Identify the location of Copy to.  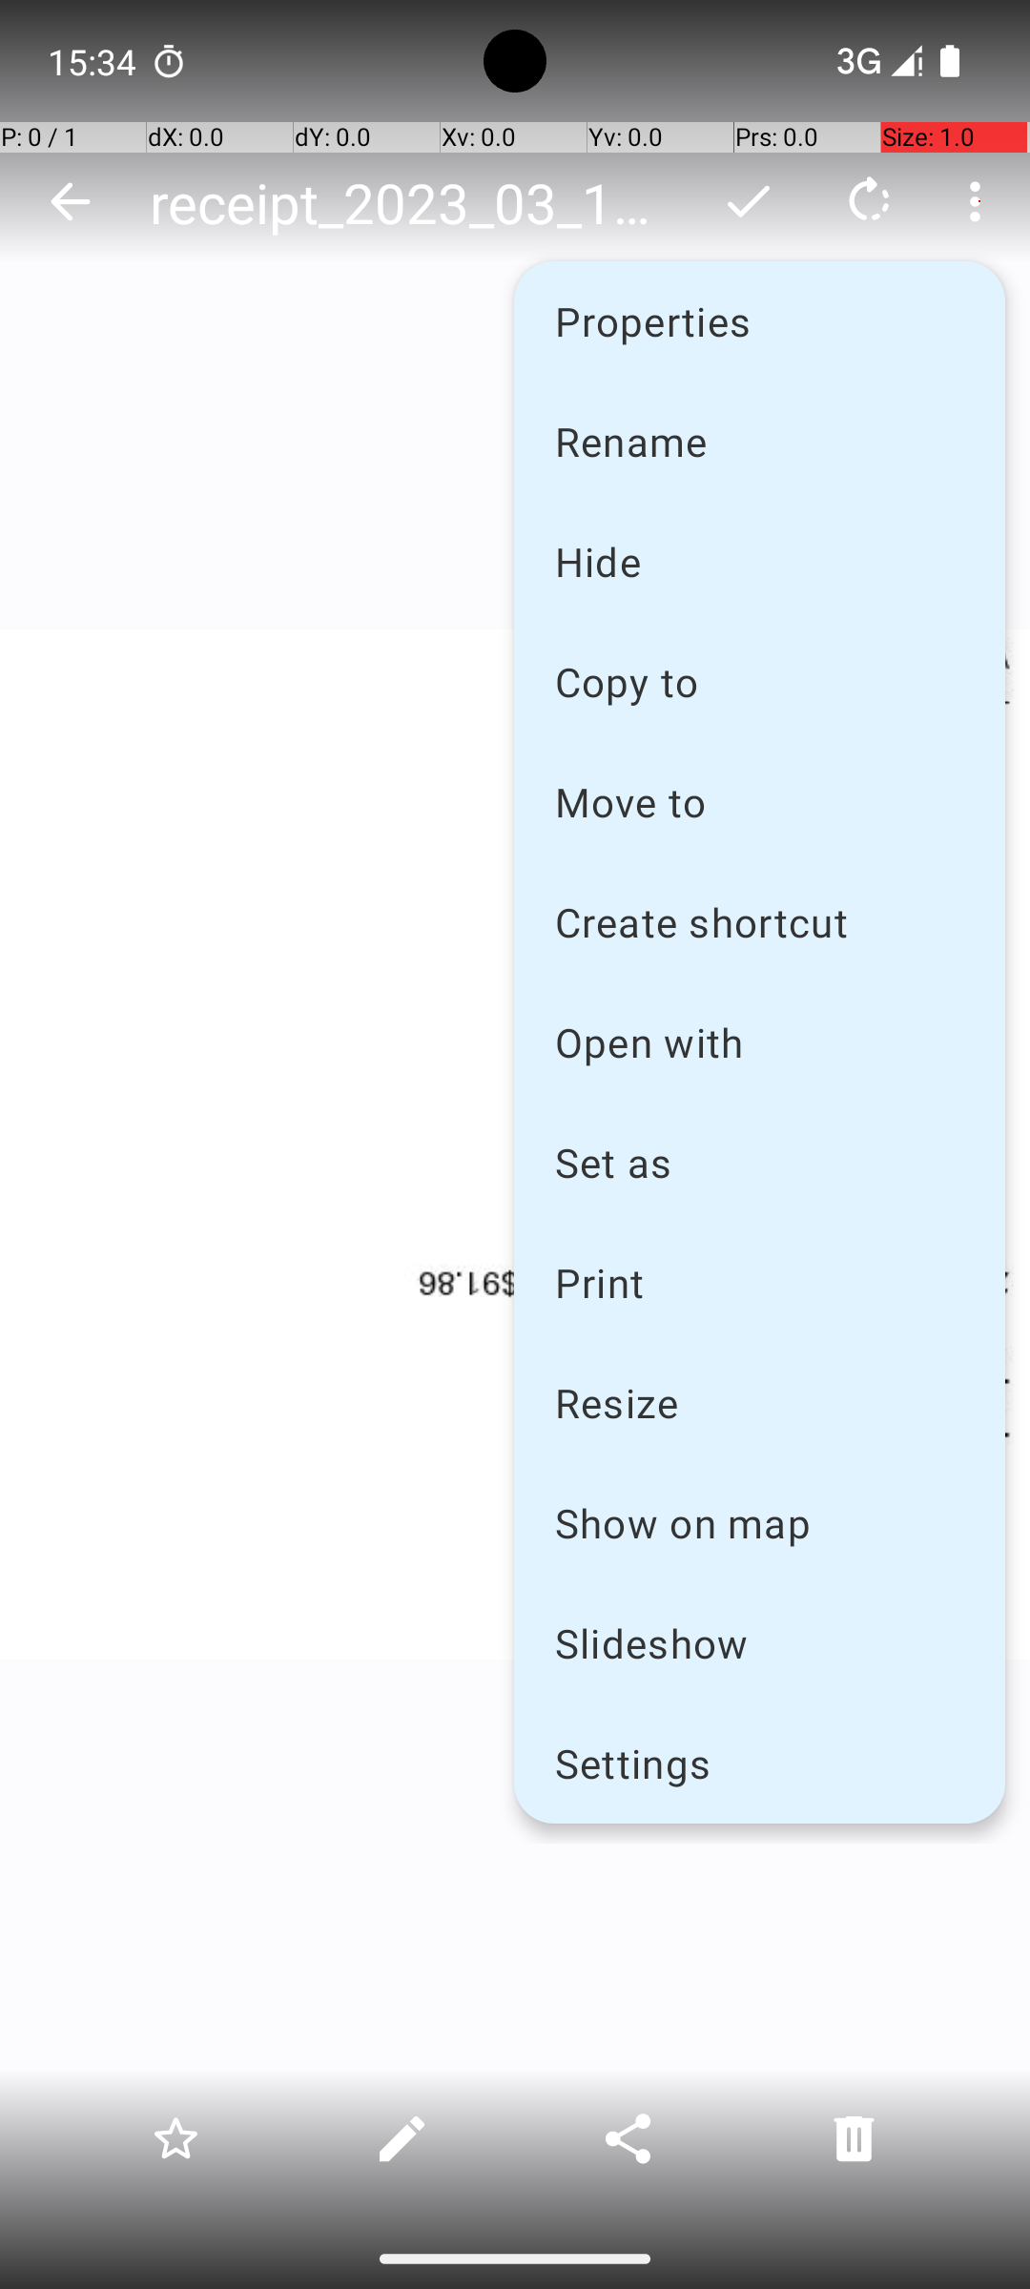
(759, 681).